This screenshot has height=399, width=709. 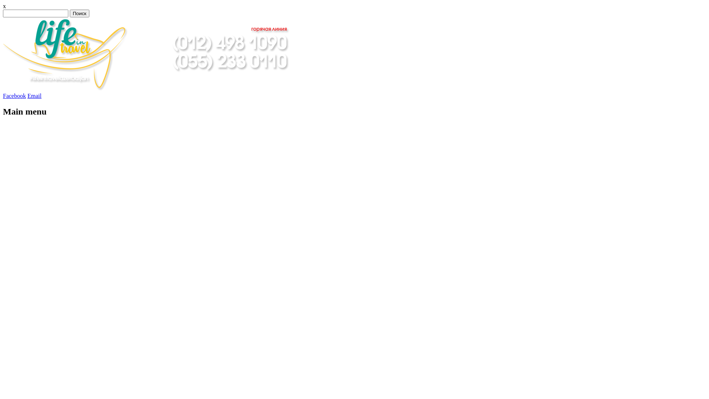 What do you see at coordinates (11, 134) in the screenshot?
I see `Skip to content` at bounding box center [11, 134].